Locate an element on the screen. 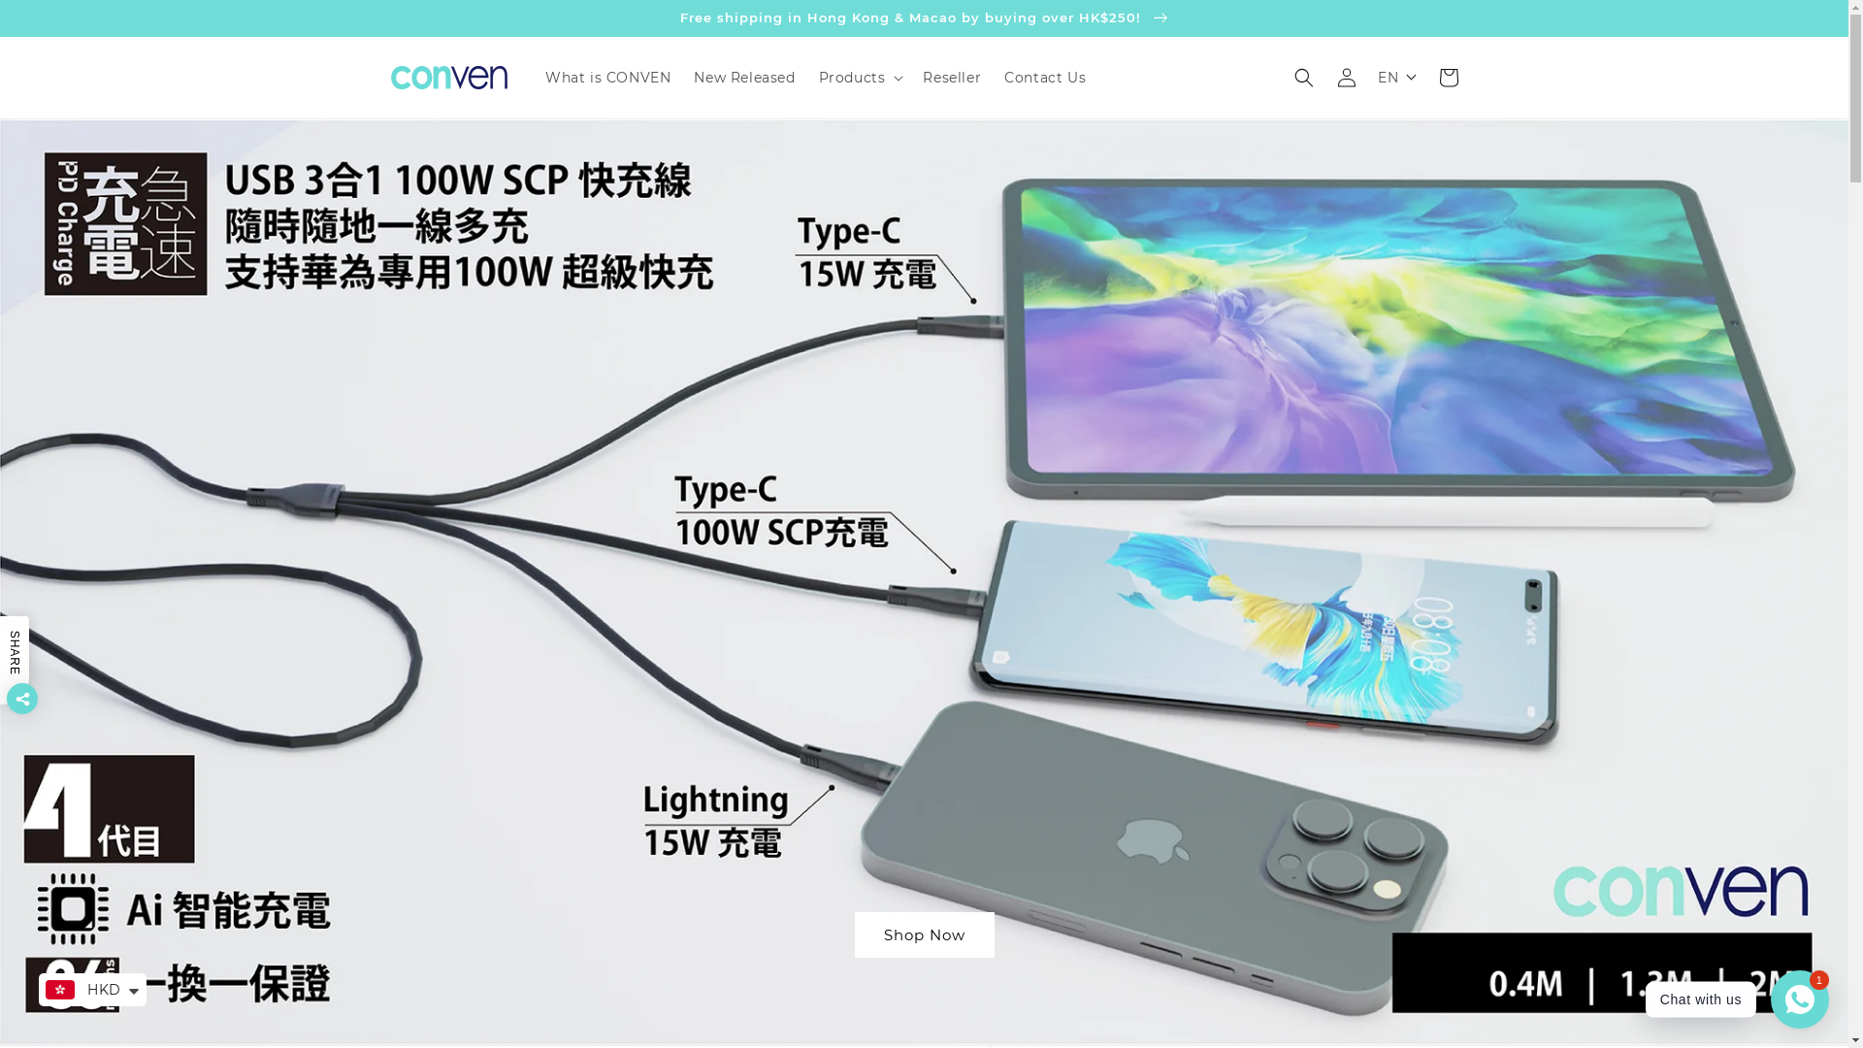 The height and width of the screenshot is (1048, 1863). What is CONVEN is located at coordinates (607, 78).